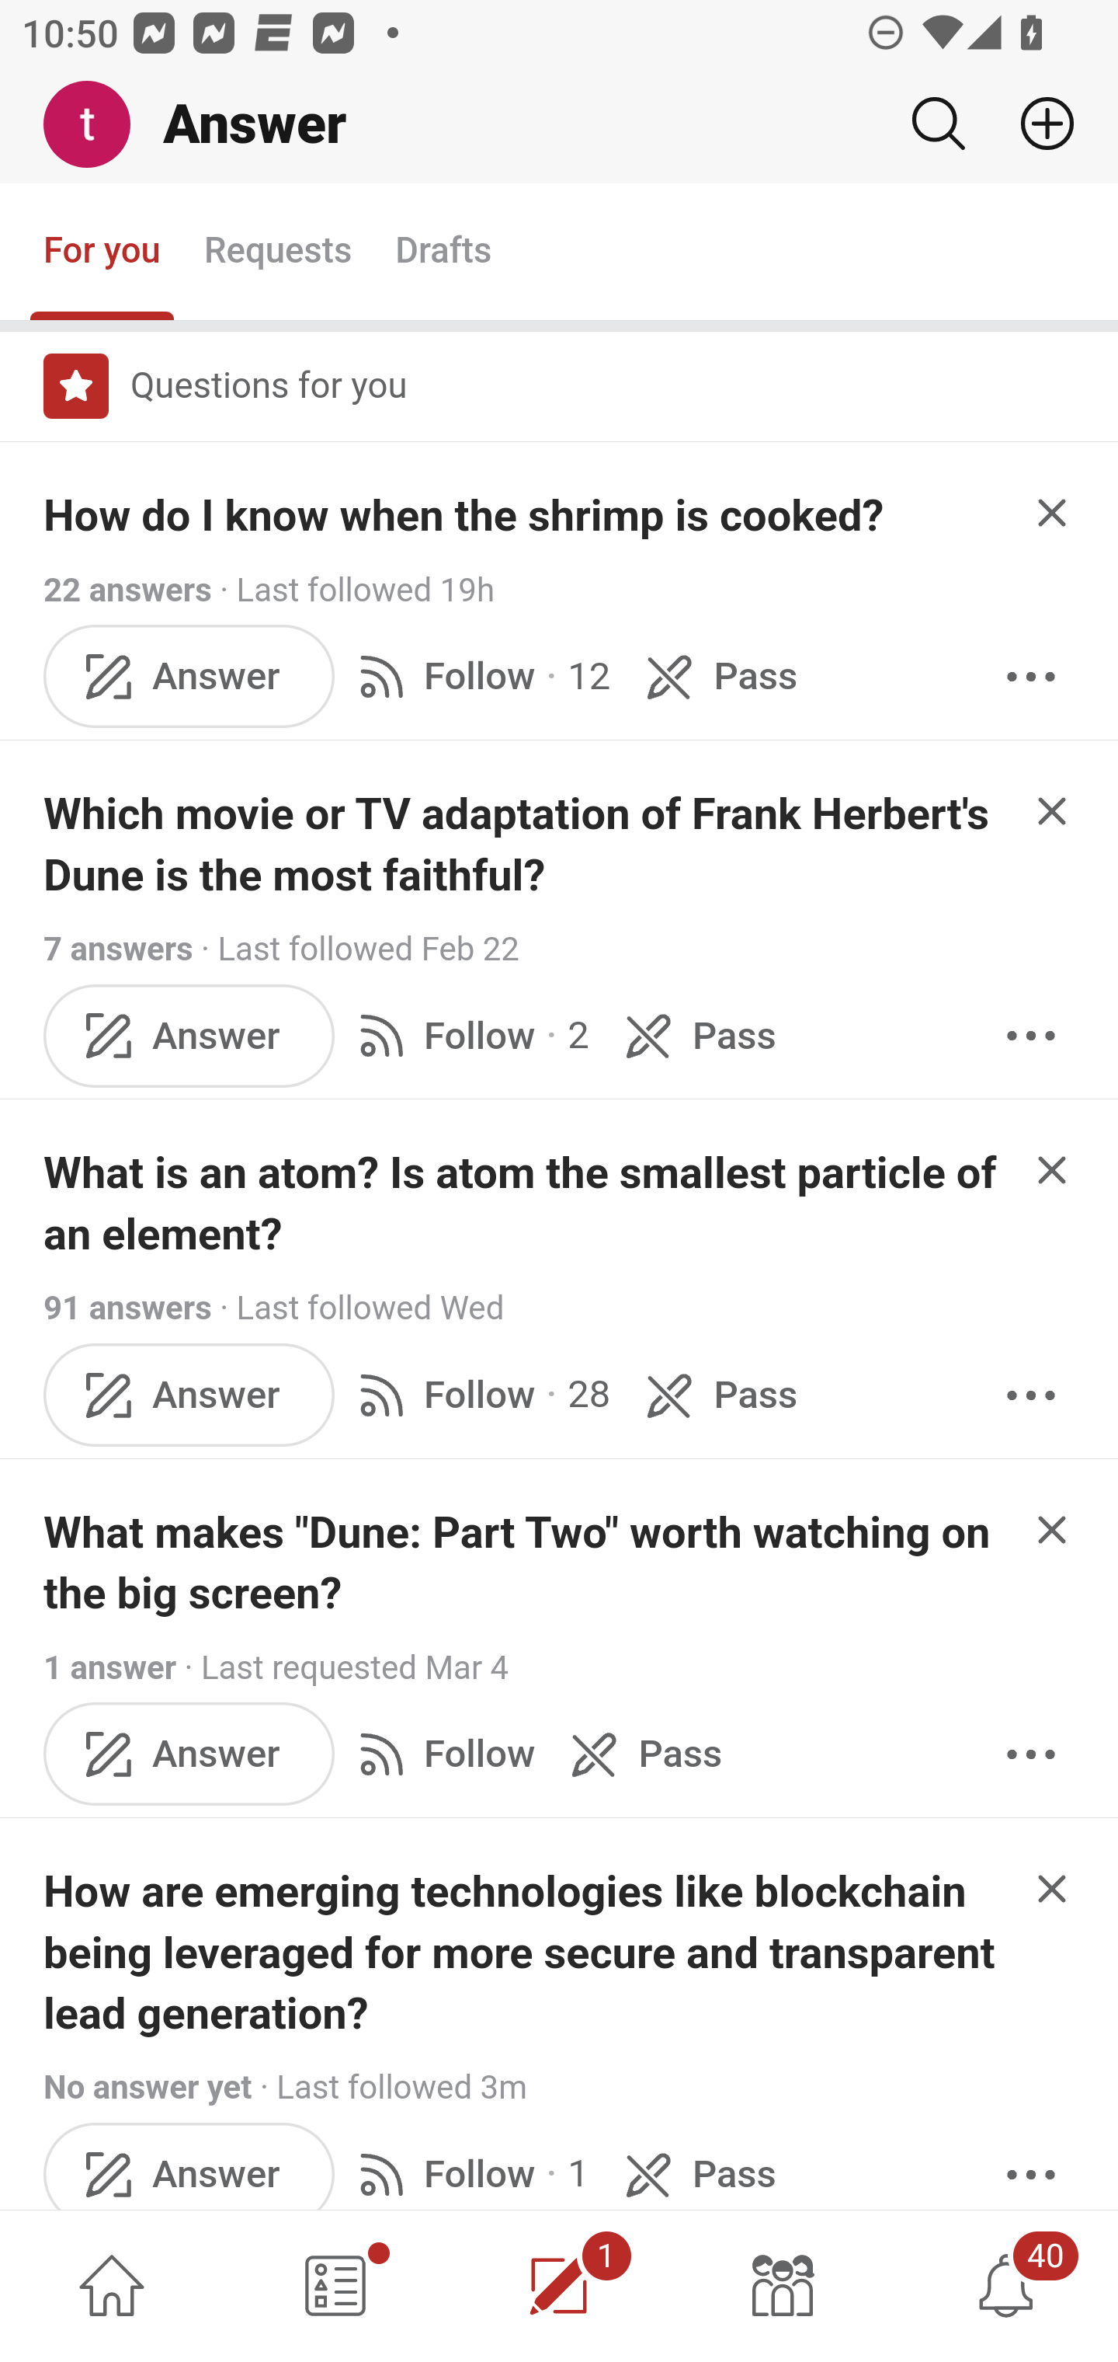  Describe the element at coordinates (1031, 676) in the screenshot. I see `More` at that location.